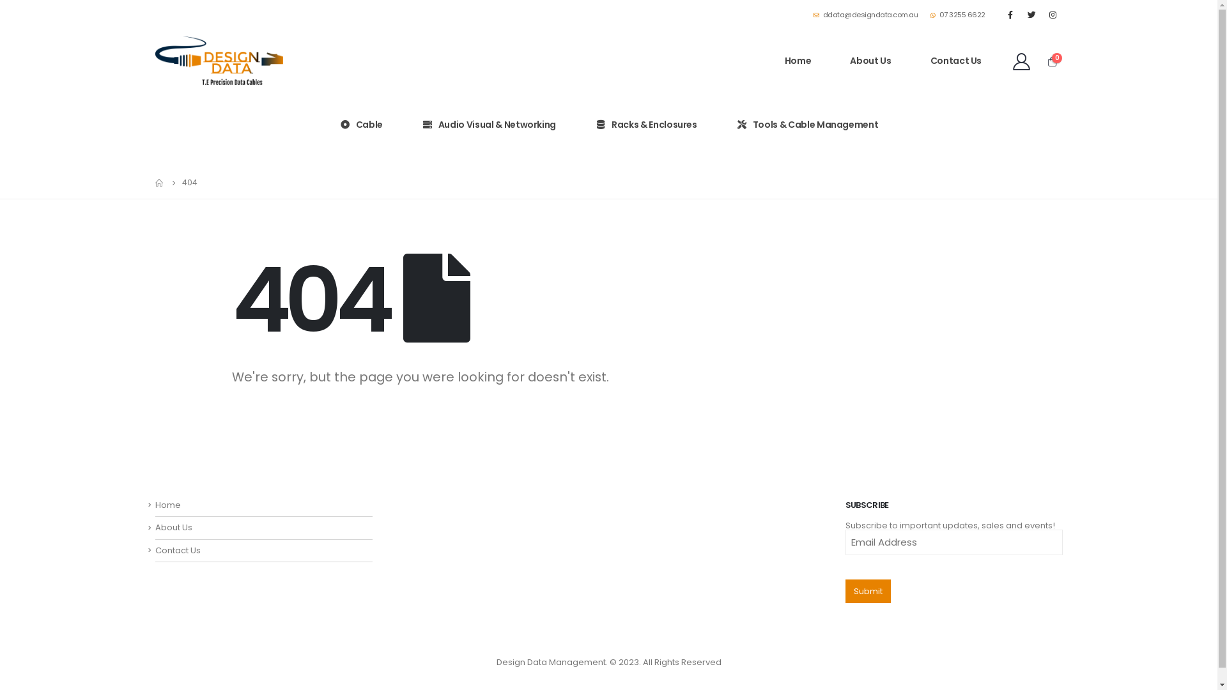  What do you see at coordinates (178, 551) in the screenshot?
I see `Contact Us` at bounding box center [178, 551].